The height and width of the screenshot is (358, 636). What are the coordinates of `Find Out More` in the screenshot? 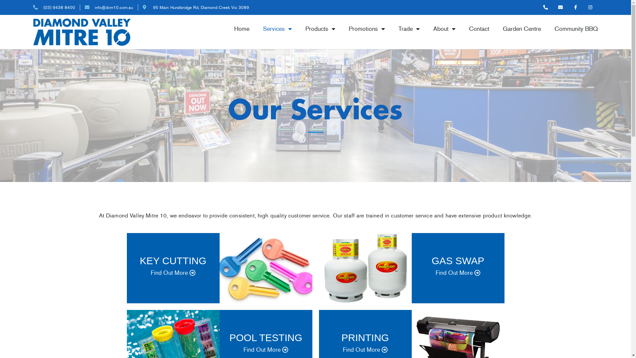 It's located at (266, 350).